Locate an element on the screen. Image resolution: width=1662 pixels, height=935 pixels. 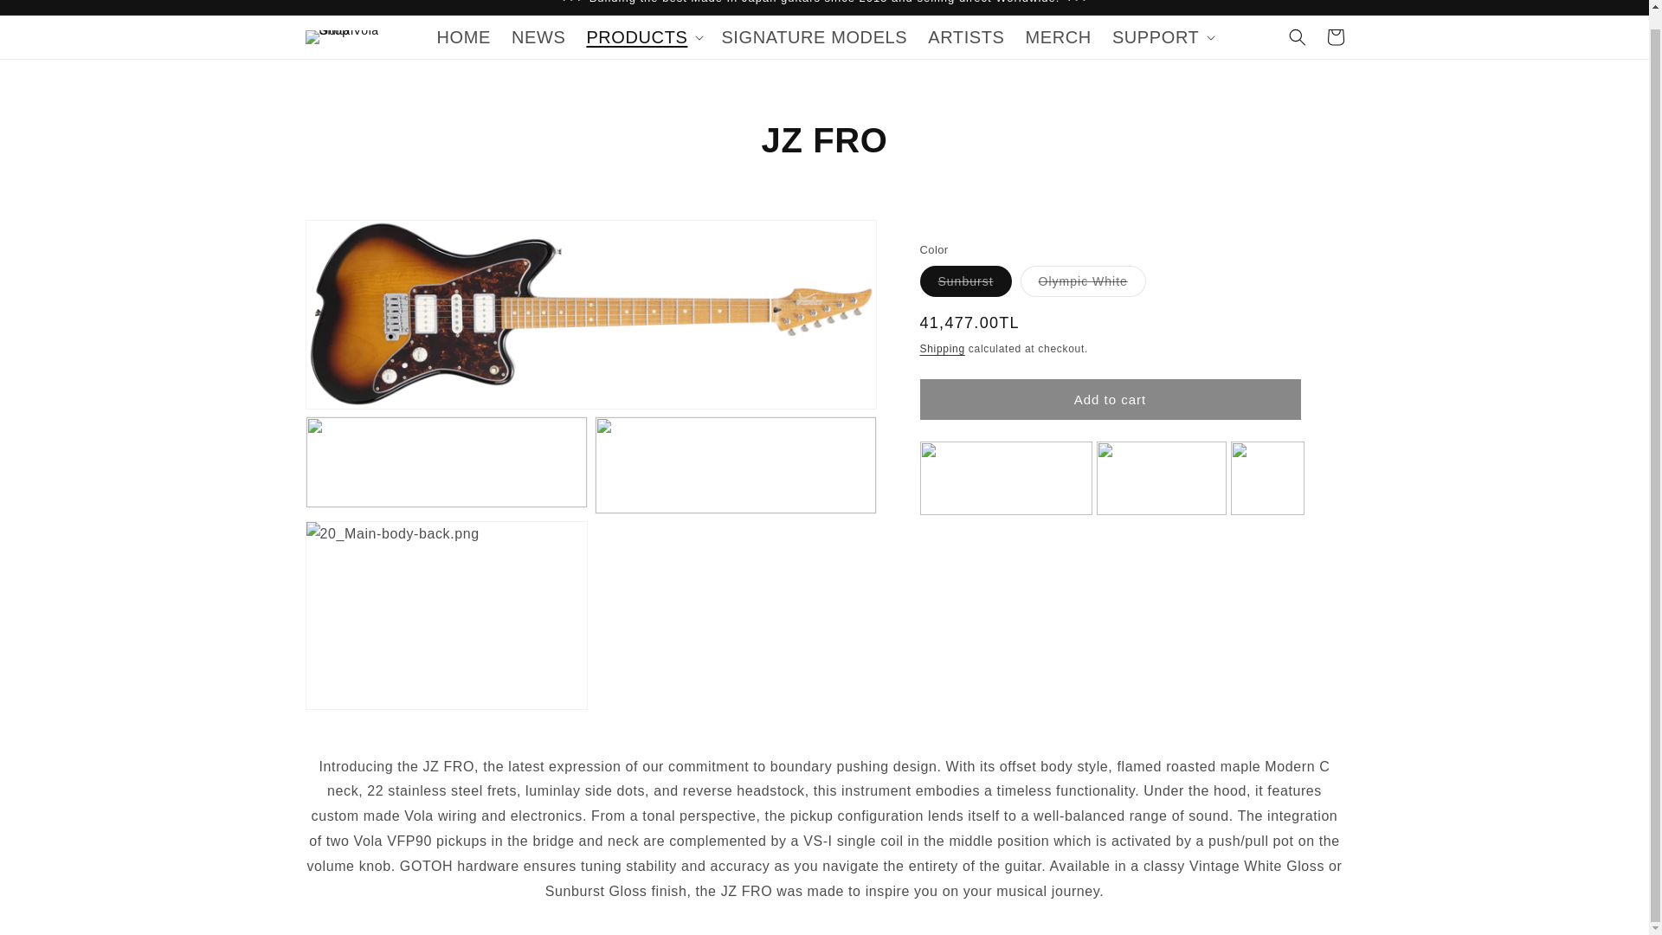
HOME is located at coordinates (464, 37).